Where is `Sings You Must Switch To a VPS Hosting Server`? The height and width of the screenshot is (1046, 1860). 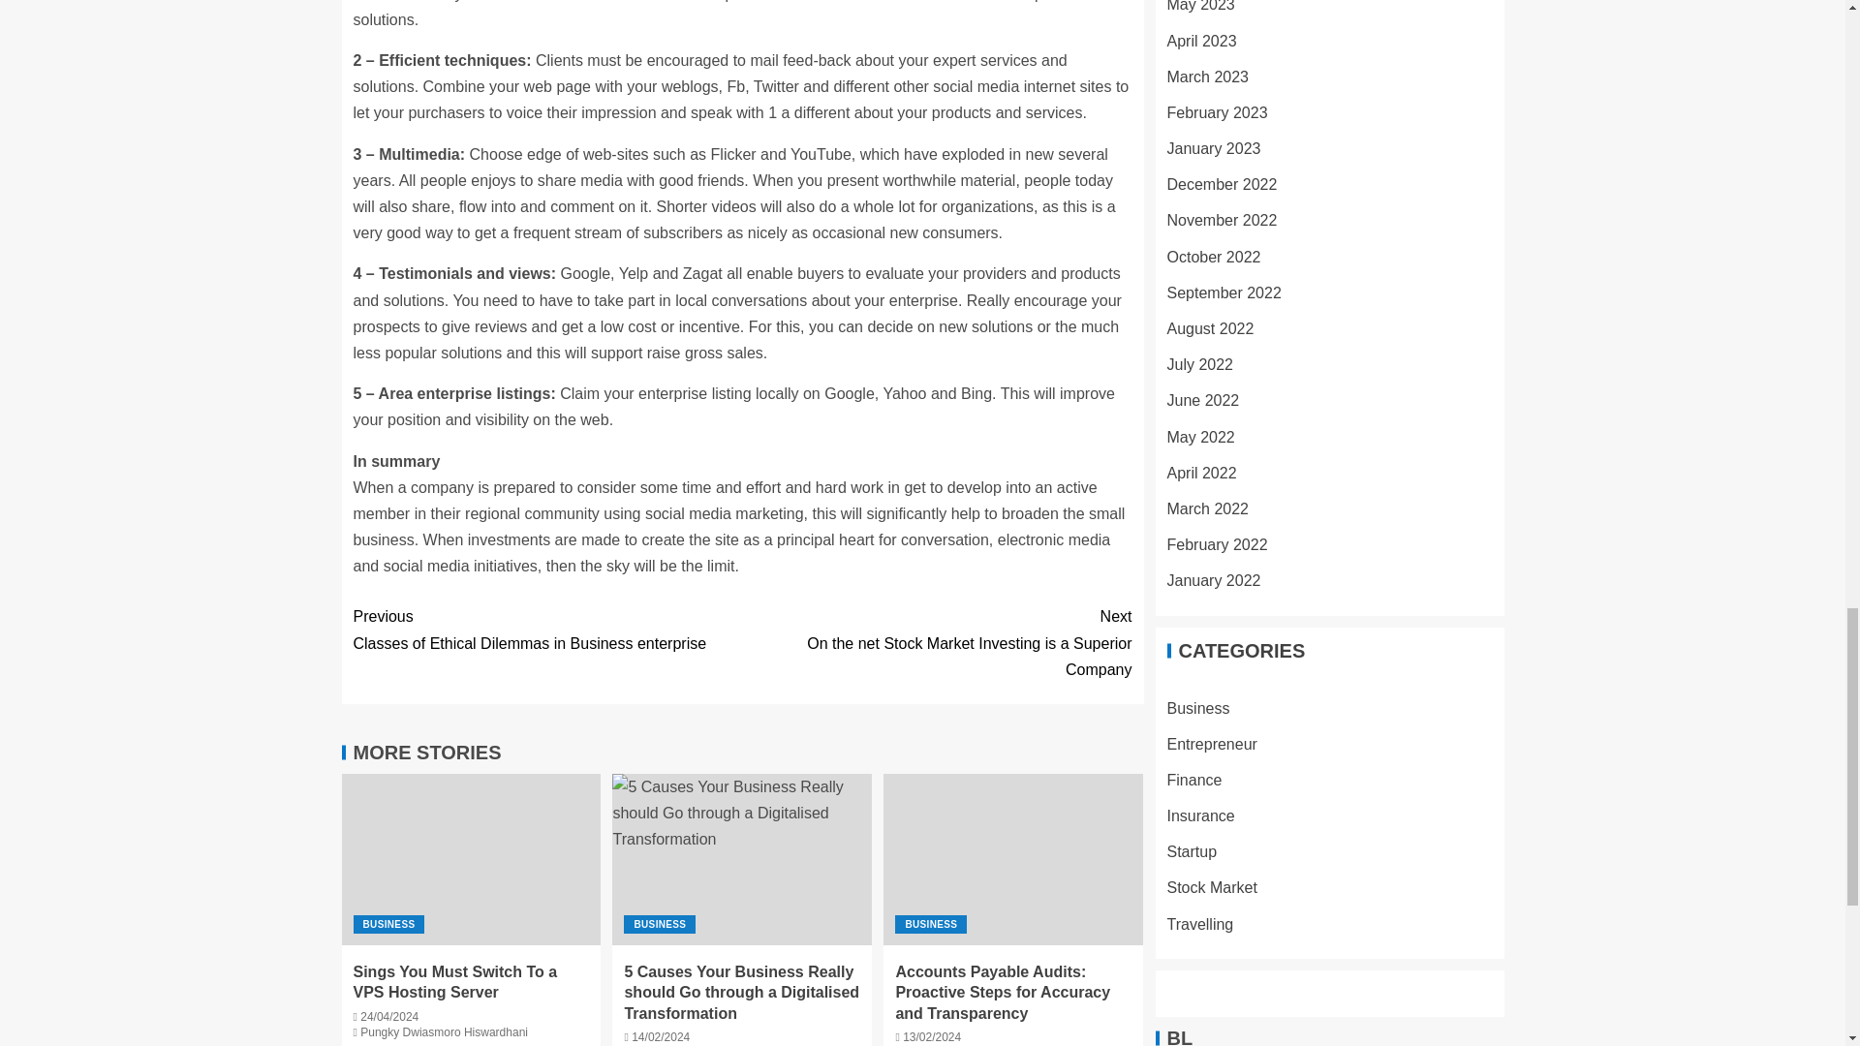
Sings You Must Switch To a VPS Hosting Server is located at coordinates (659, 924).